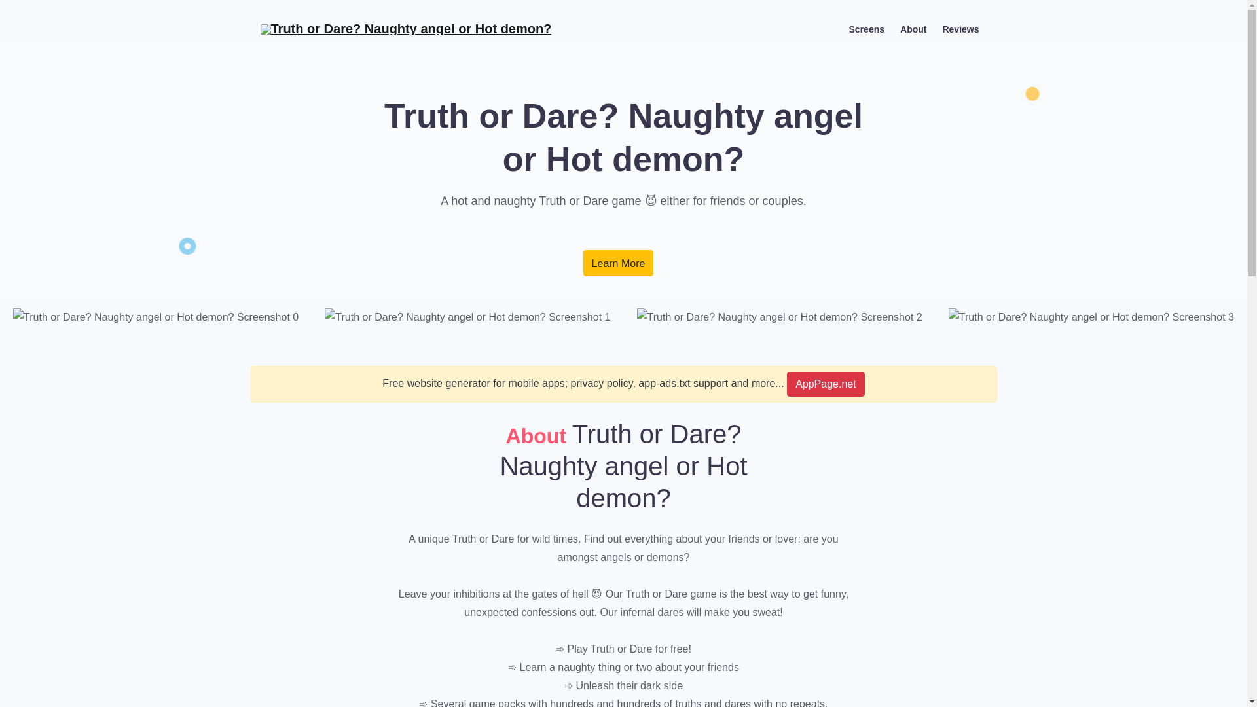  What do you see at coordinates (867, 29) in the screenshot?
I see `Screens` at bounding box center [867, 29].